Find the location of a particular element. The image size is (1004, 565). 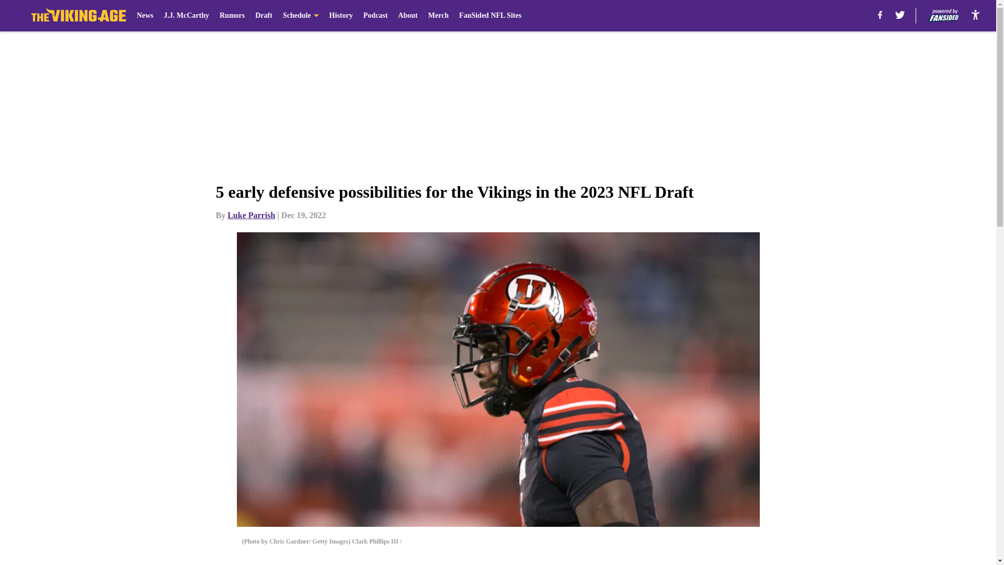

Draft is located at coordinates (264, 16).